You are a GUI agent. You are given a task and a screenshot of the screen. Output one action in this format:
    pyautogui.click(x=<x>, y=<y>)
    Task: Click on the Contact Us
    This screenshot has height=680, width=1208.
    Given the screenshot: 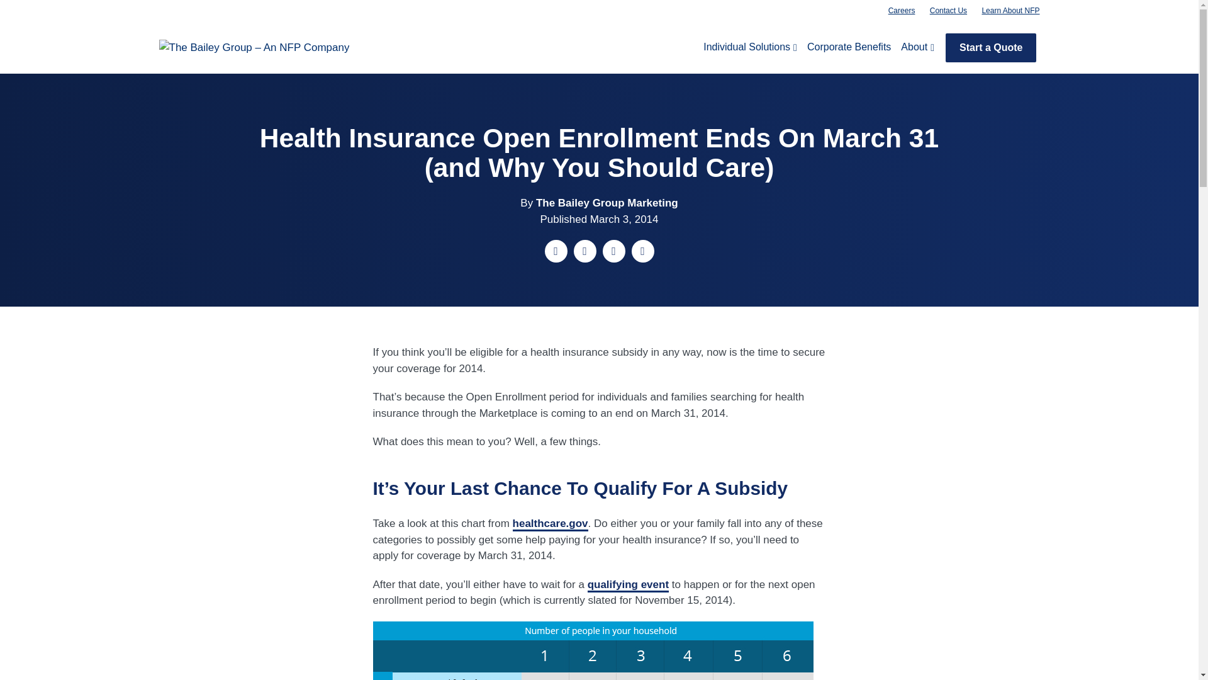 What is the action you would take?
    pyautogui.click(x=949, y=11)
    